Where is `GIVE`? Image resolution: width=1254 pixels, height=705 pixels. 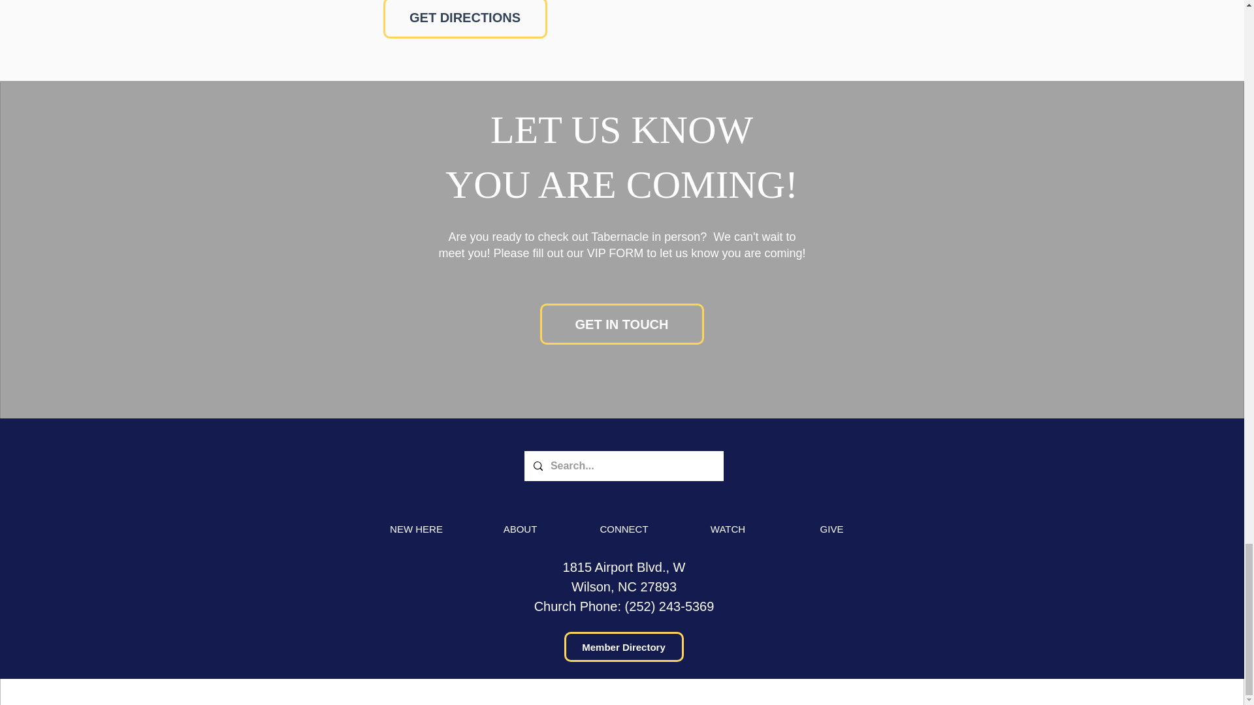 GIVE is located at coordinates (831, 529).